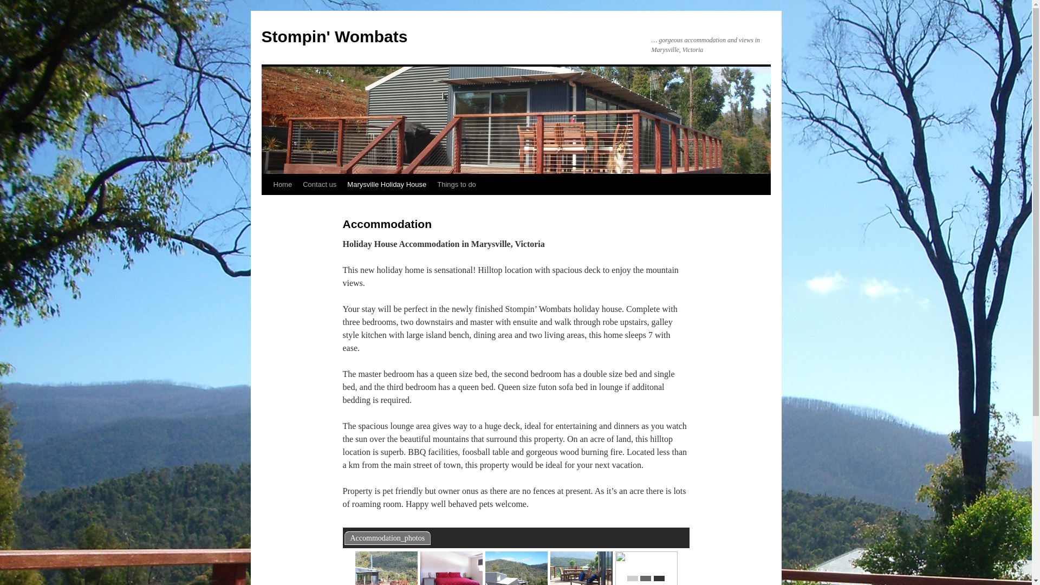  Describe the element at coordinates (387, 185) in the screenshot. I see `Marysville Holiday House` at that location.